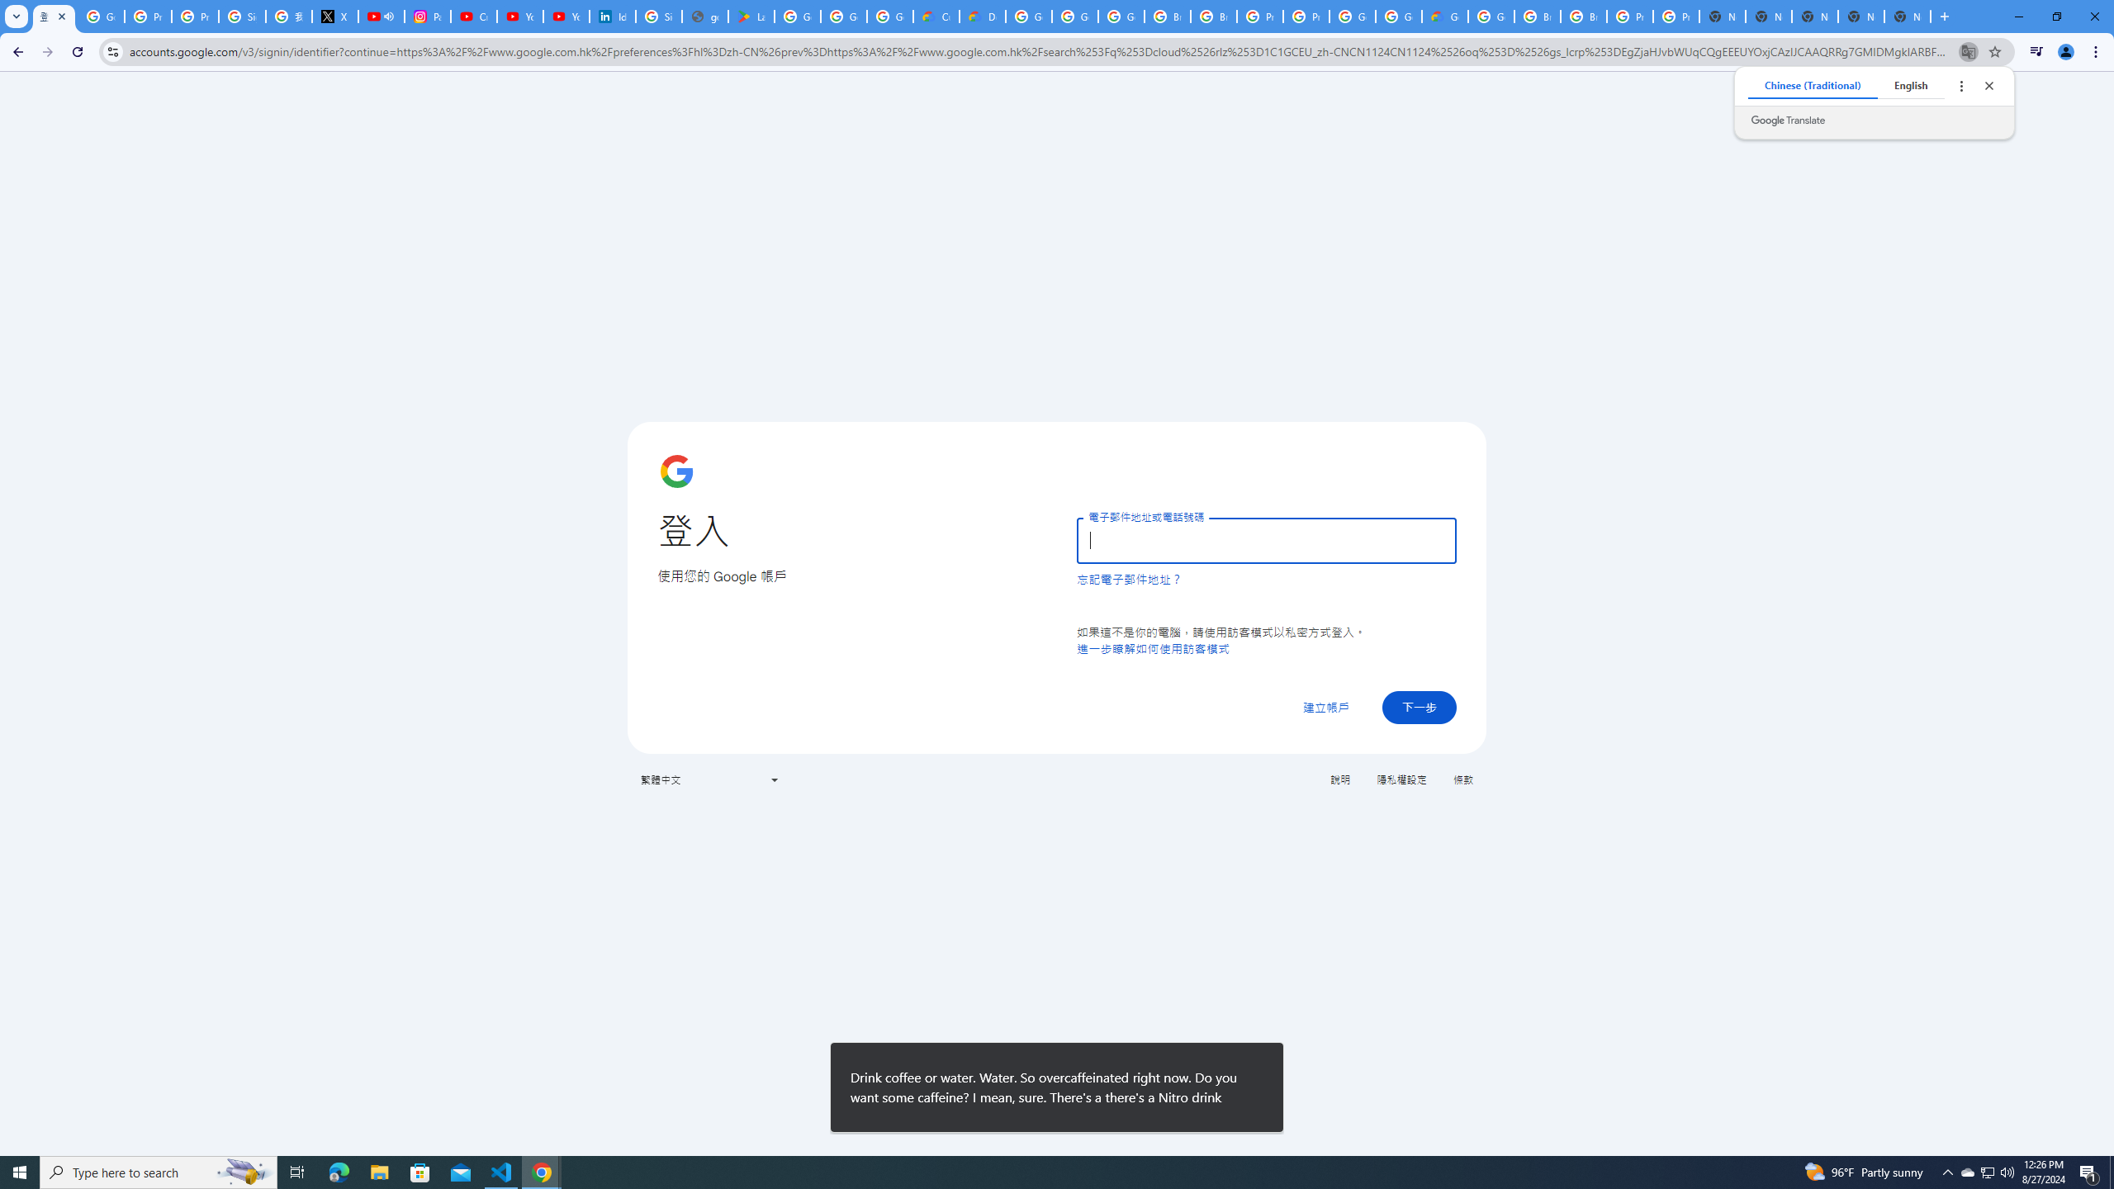 This screenshot has height=1189, width=2114. I want to click on Browse Chrome as a guest - Computer - Google Chrome Help, so click(1538, 17).